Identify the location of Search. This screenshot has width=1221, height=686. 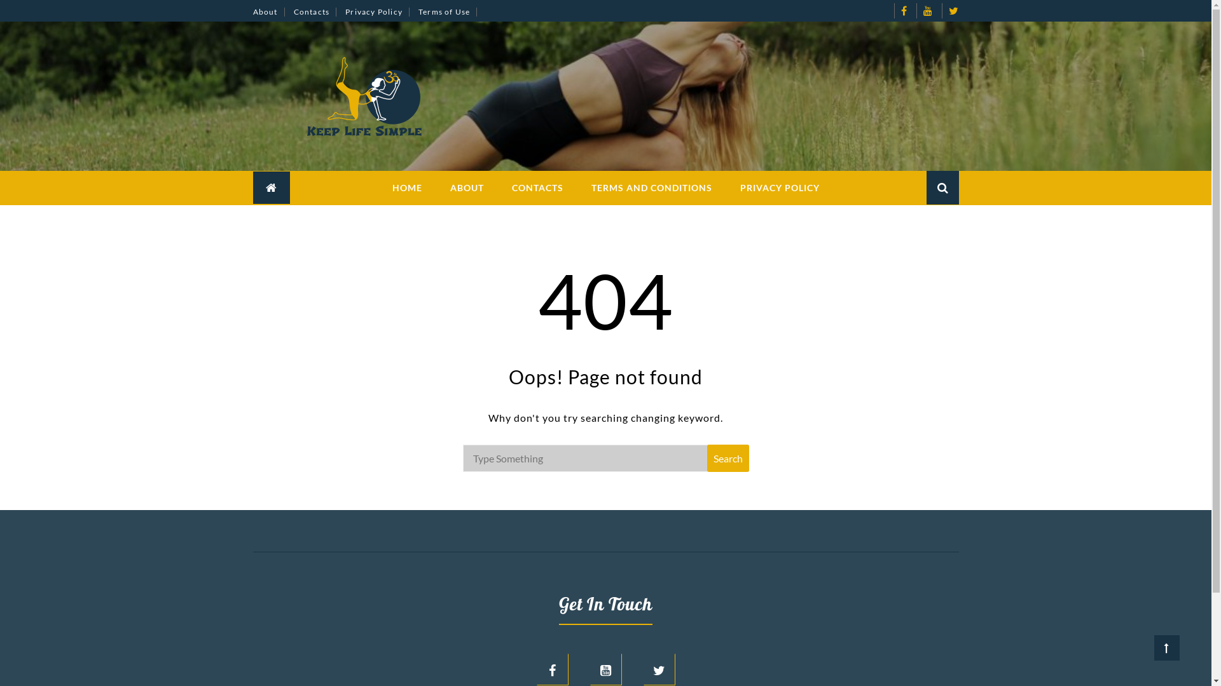
(928, 222).